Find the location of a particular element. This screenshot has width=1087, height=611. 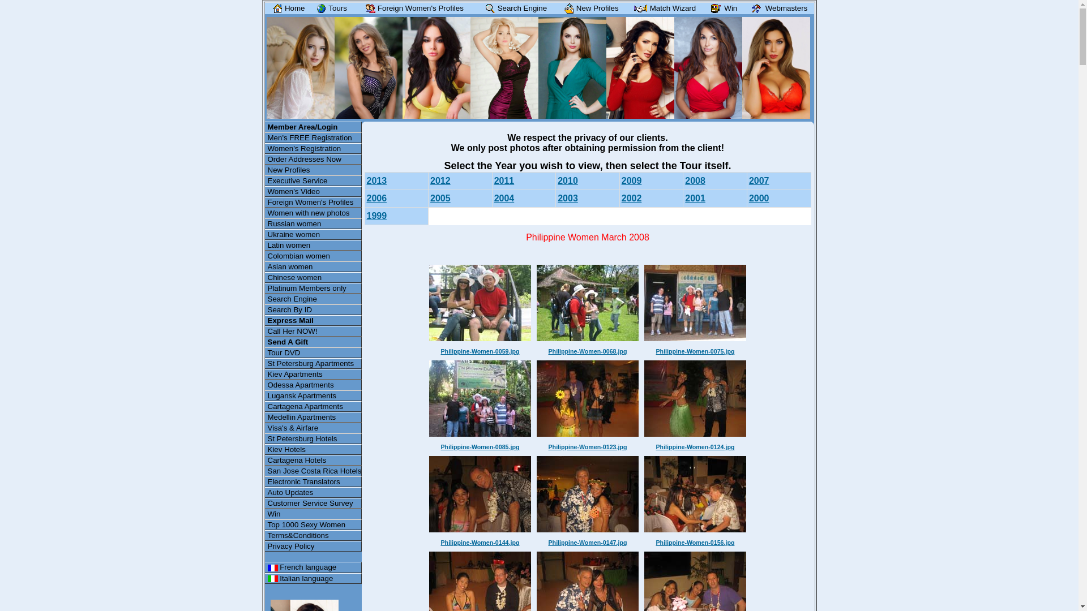

Medellin Apartments is located at coordinates (314, 418).